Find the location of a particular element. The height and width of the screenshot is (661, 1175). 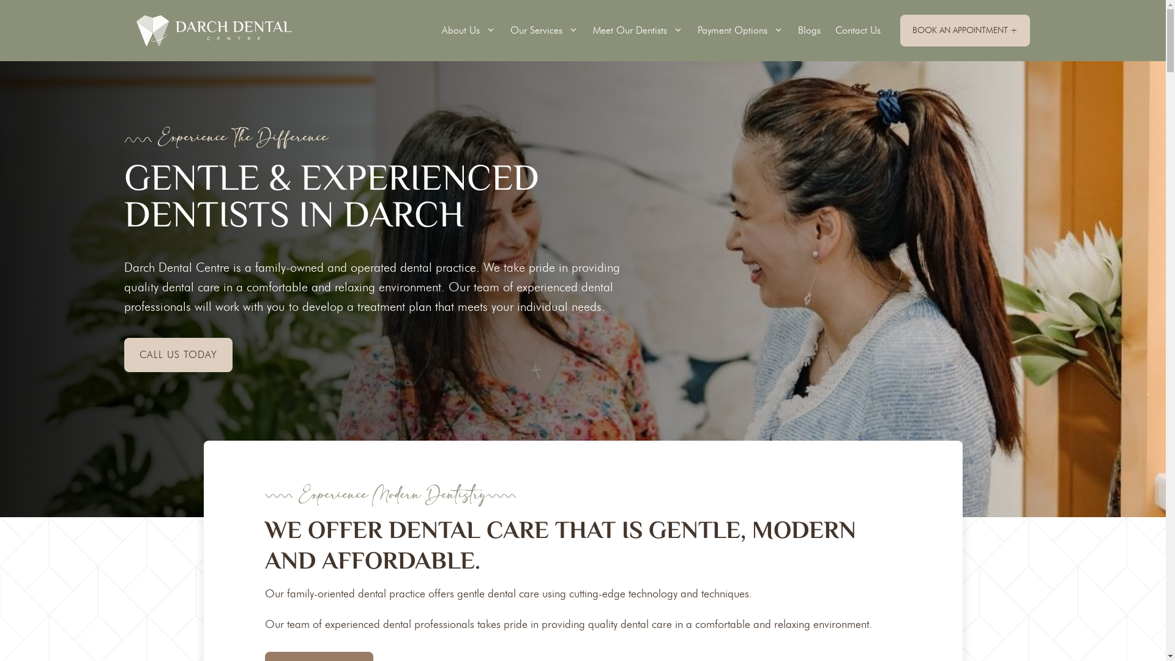

Contact Us is located at coordinates (857, 31).